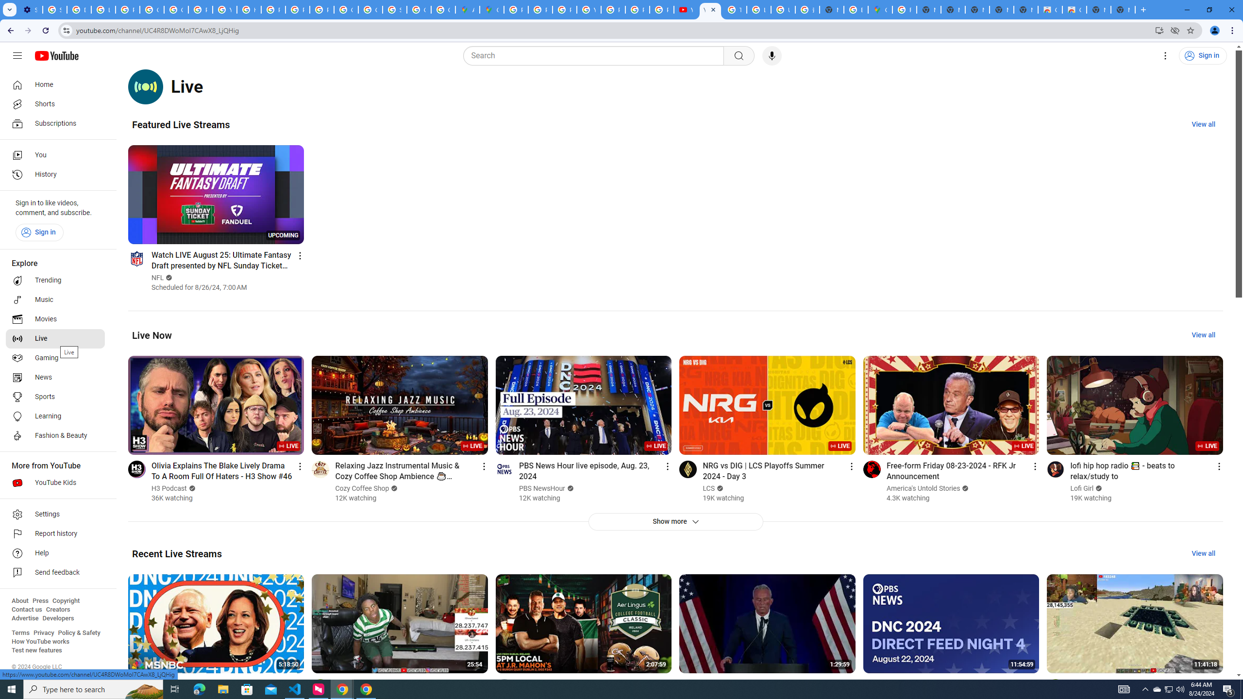  I want to click on Google Account Help, so click(152, 10).